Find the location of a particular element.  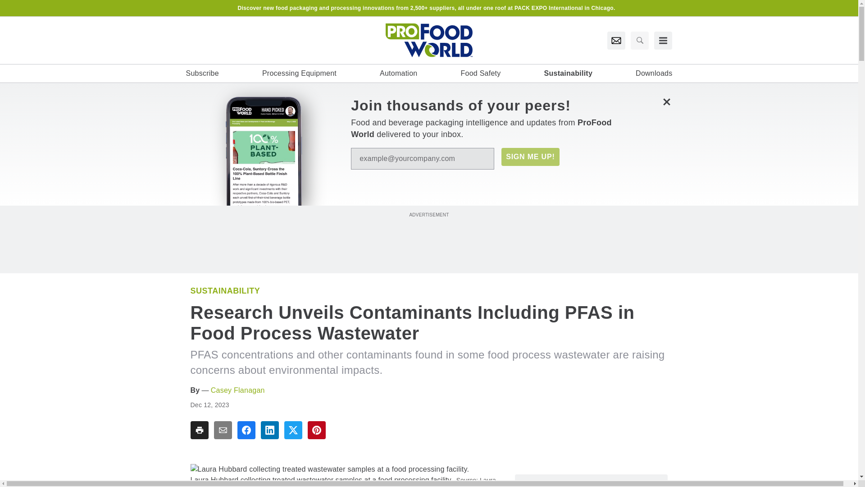

Downloads is located at coordinates (654, 73).